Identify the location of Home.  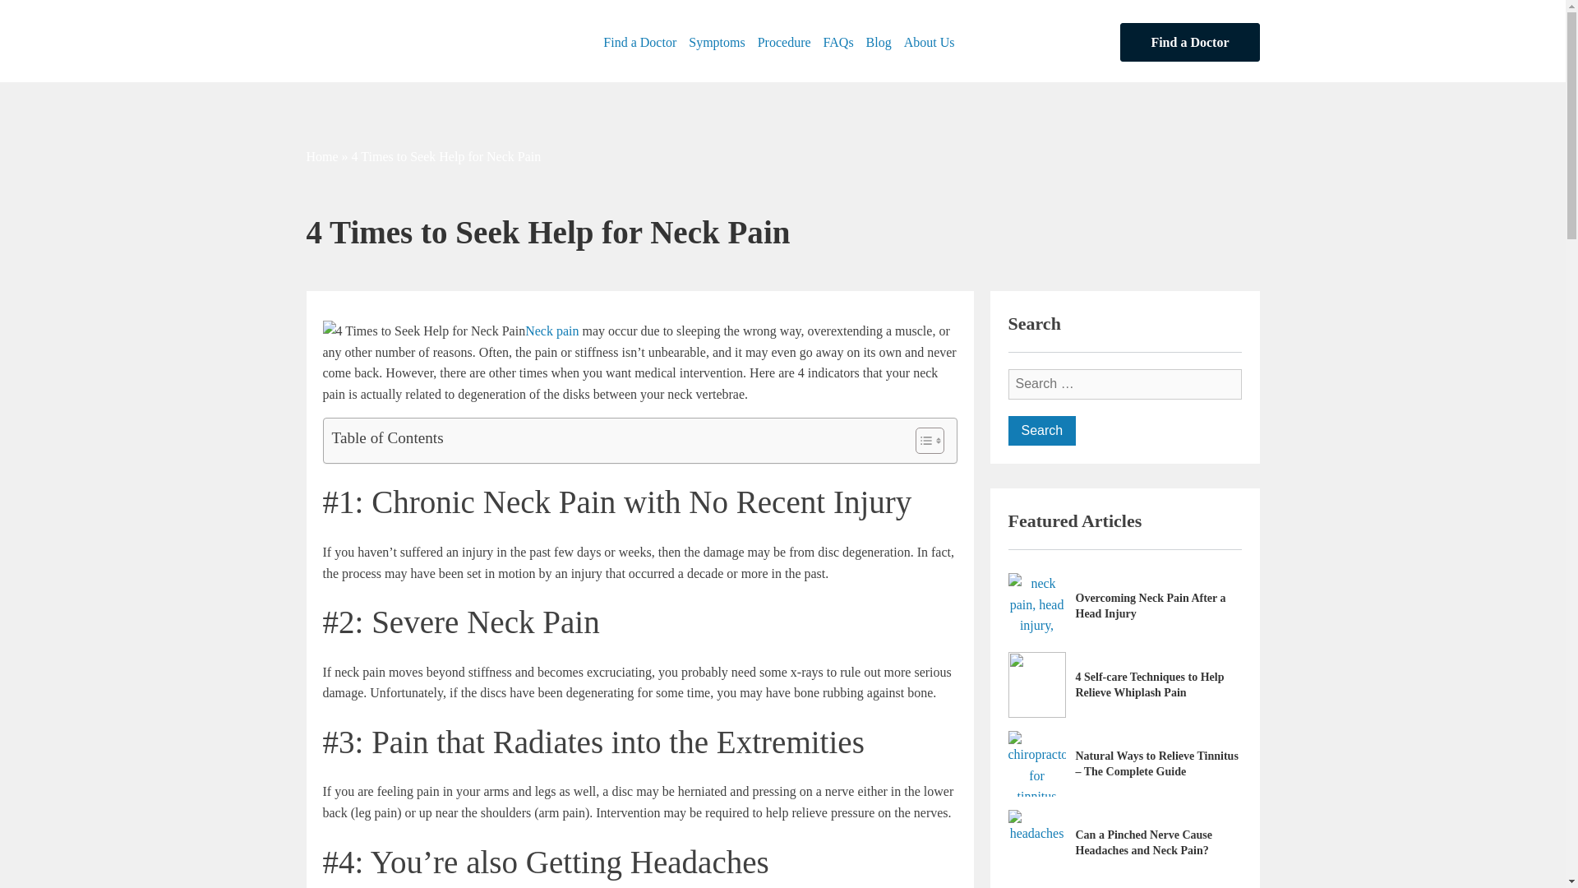
(321, 156).